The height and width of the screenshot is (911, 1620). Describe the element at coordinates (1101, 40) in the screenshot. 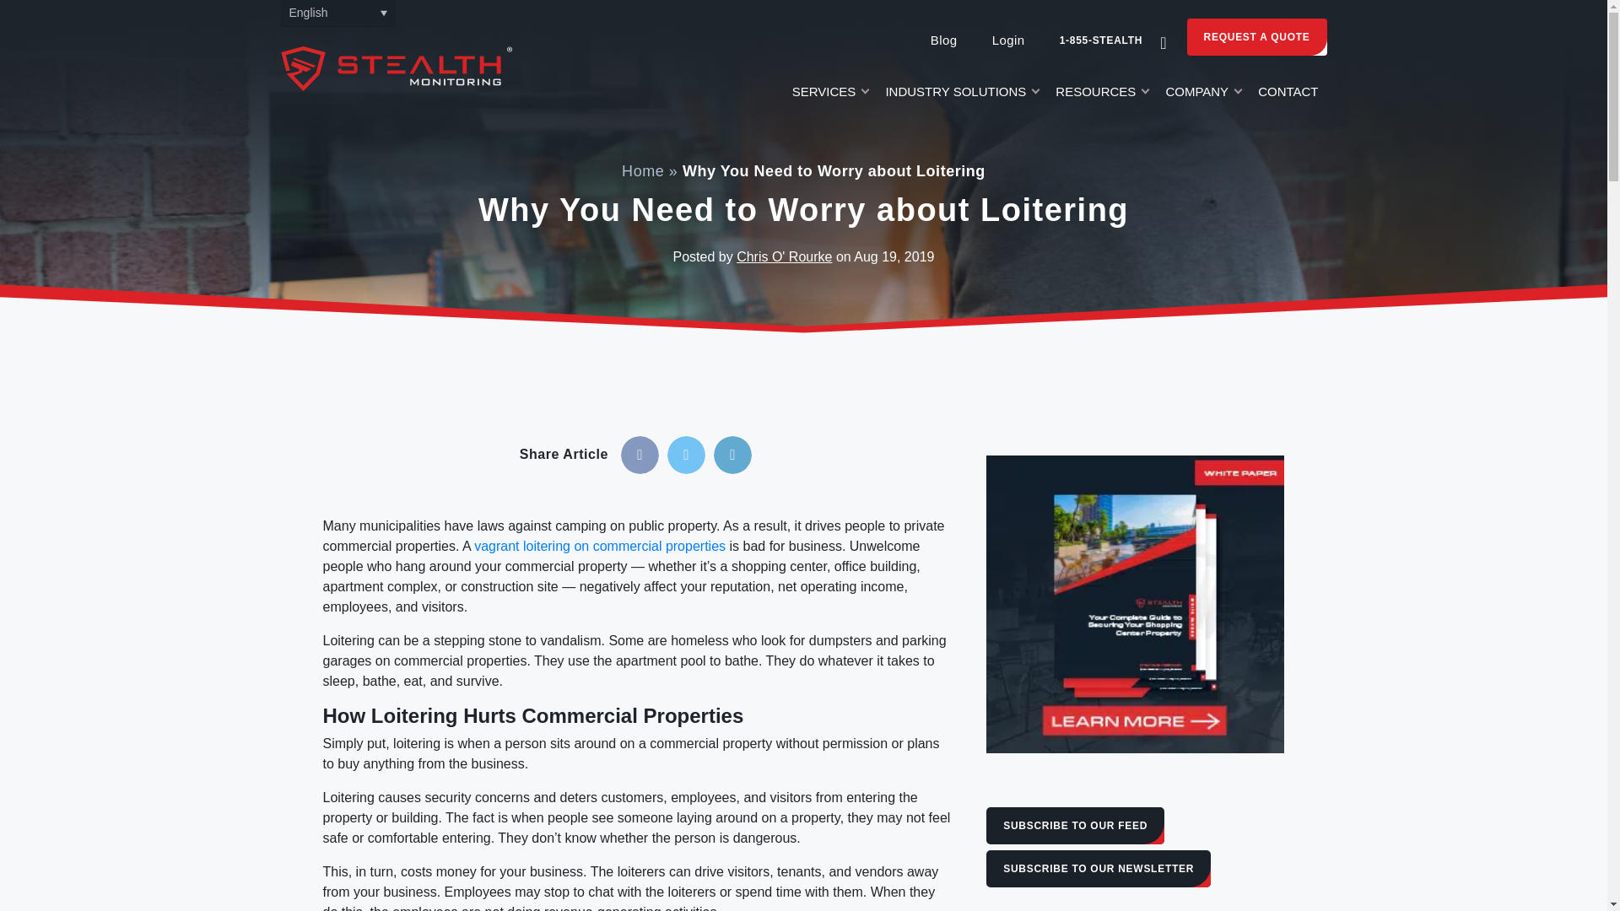

I see `1-855-STEALTH` at that location.